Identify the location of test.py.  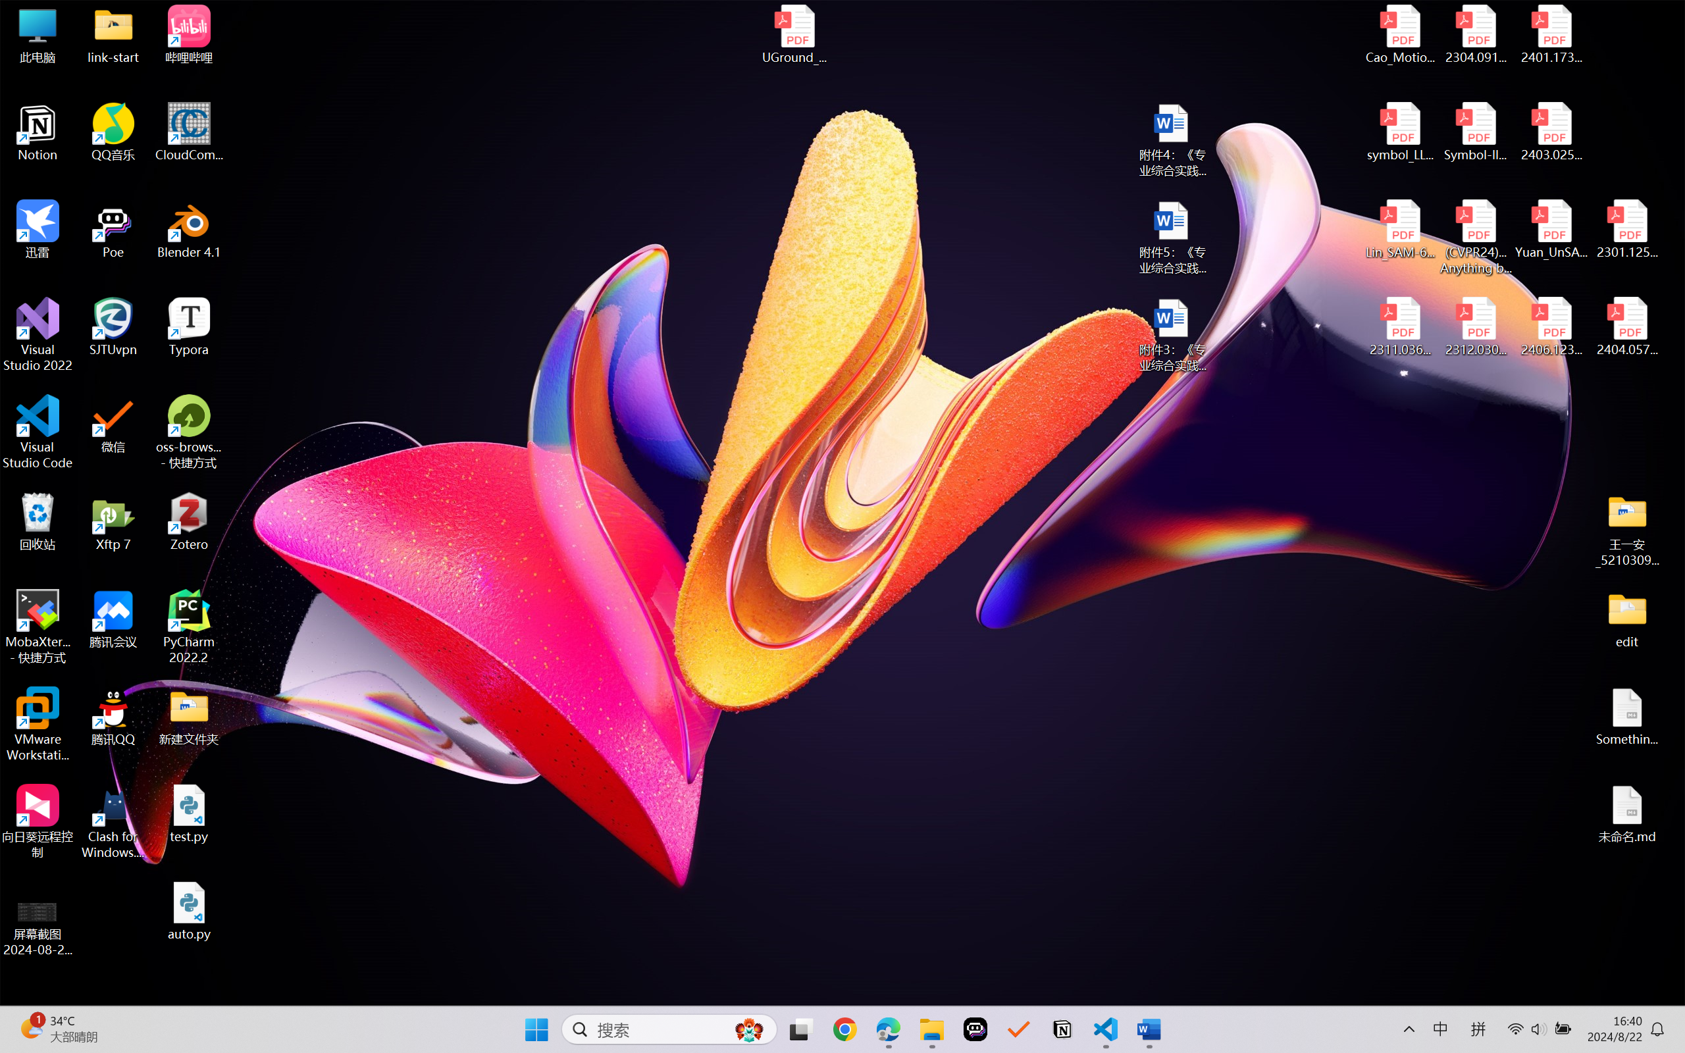
(190, 813).